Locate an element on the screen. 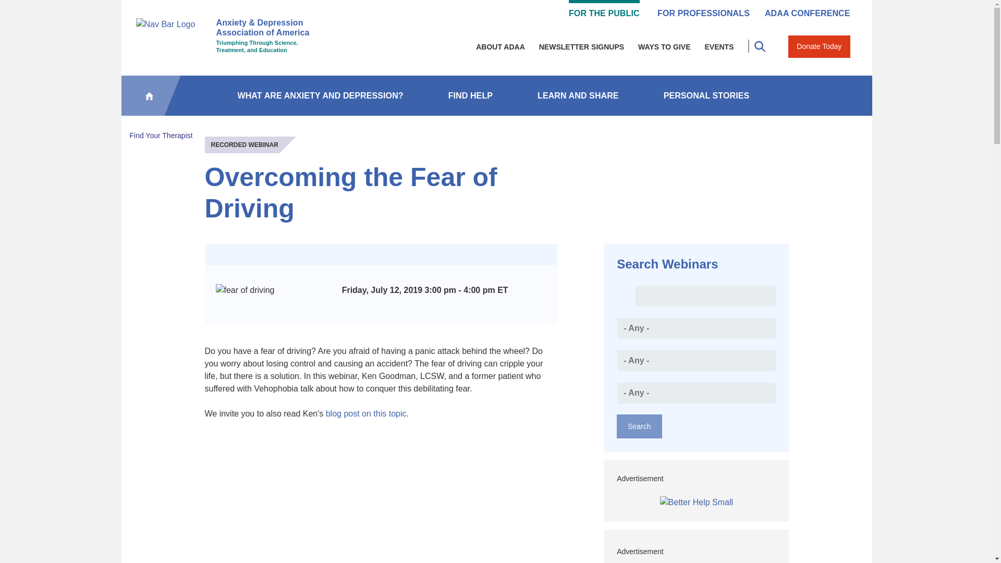  Donate Today is located at coordinates (819, 47).